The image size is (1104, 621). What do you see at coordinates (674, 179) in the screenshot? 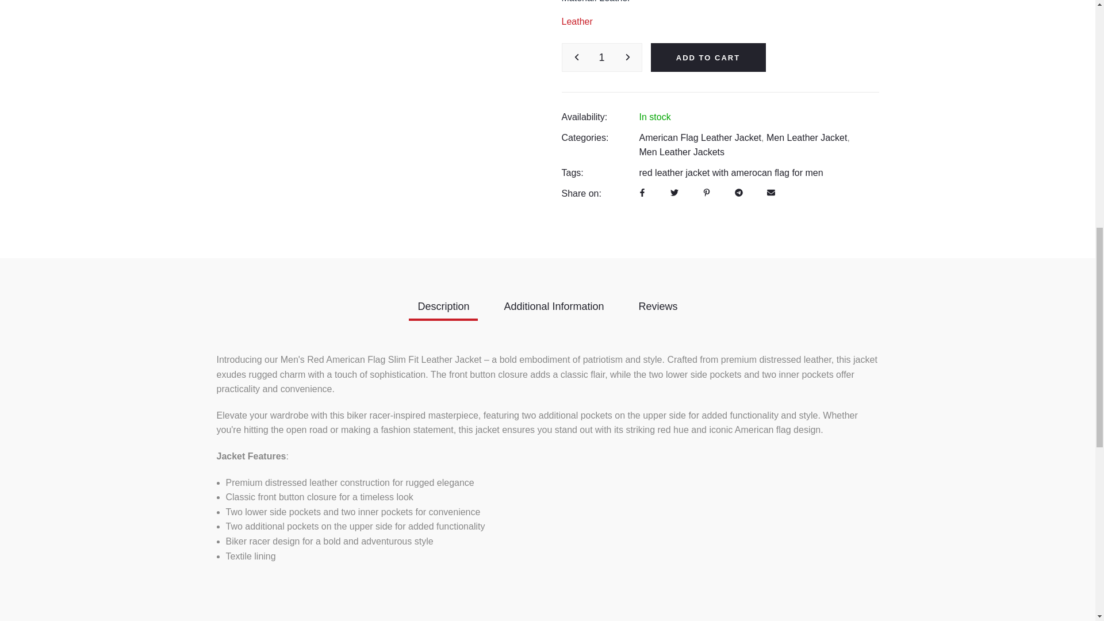
I see `Share on Twitter` at bounding box center [674, 179].